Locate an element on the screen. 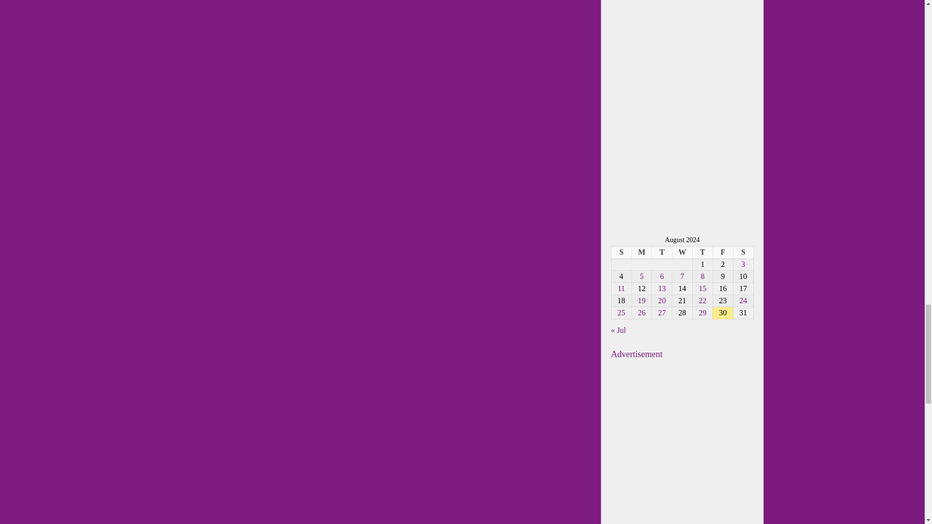  Saturday is located at coordinates (743, 252).